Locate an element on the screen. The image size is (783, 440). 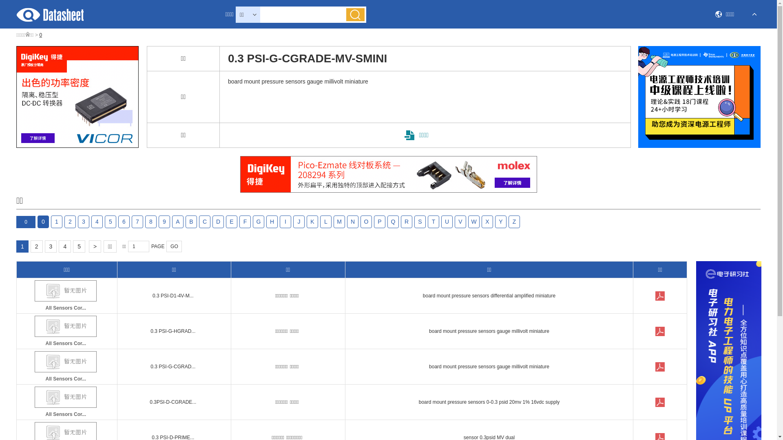
C is located at coordinates (205, 222).